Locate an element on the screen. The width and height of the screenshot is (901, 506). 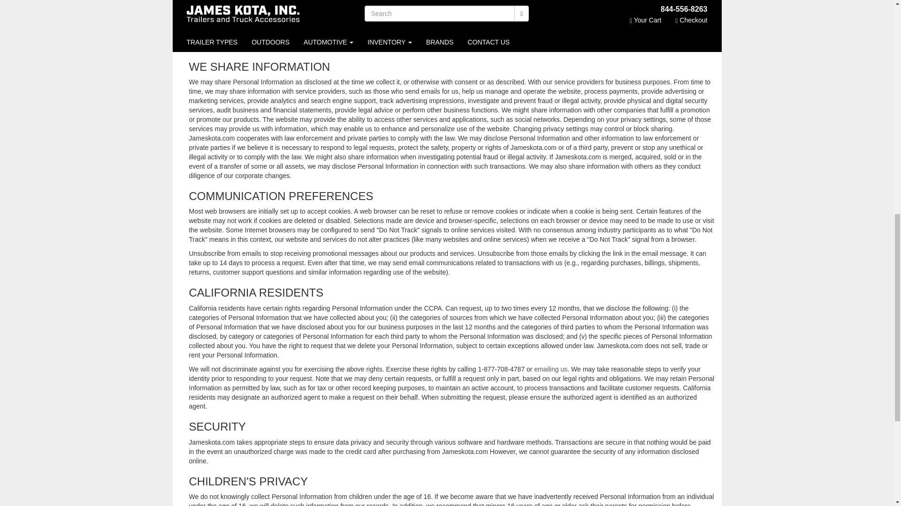
emailing us is located at coordinates (551, 369).